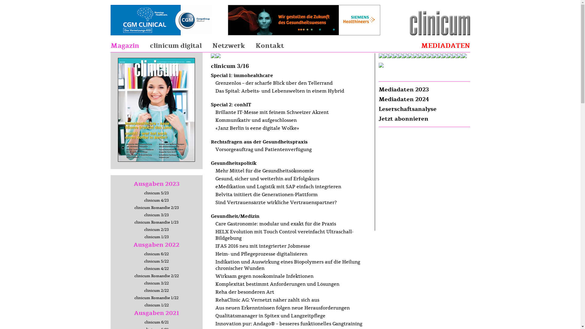  Describe the element at coordinates (407, 109) in the screenshot. I see `Leserschaftsanalyse` at that location.